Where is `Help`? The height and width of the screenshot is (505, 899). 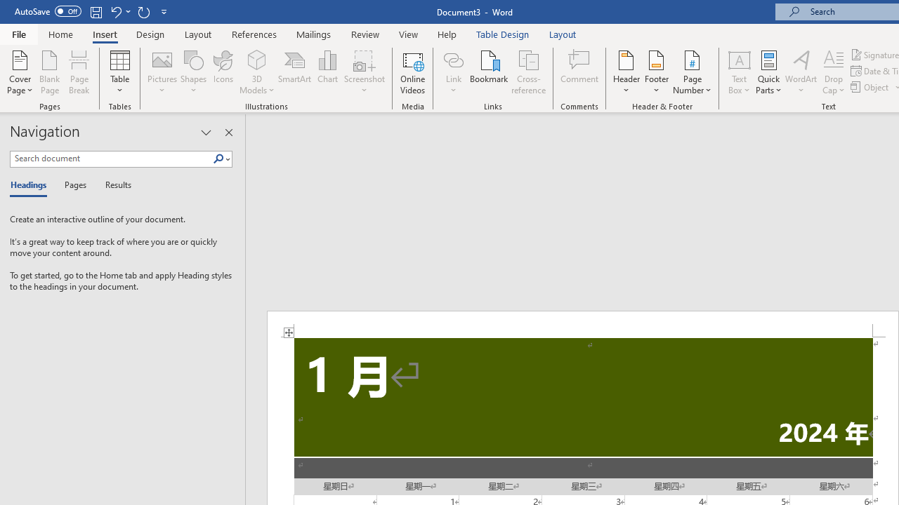
Help is located at coordinates (447, 34).